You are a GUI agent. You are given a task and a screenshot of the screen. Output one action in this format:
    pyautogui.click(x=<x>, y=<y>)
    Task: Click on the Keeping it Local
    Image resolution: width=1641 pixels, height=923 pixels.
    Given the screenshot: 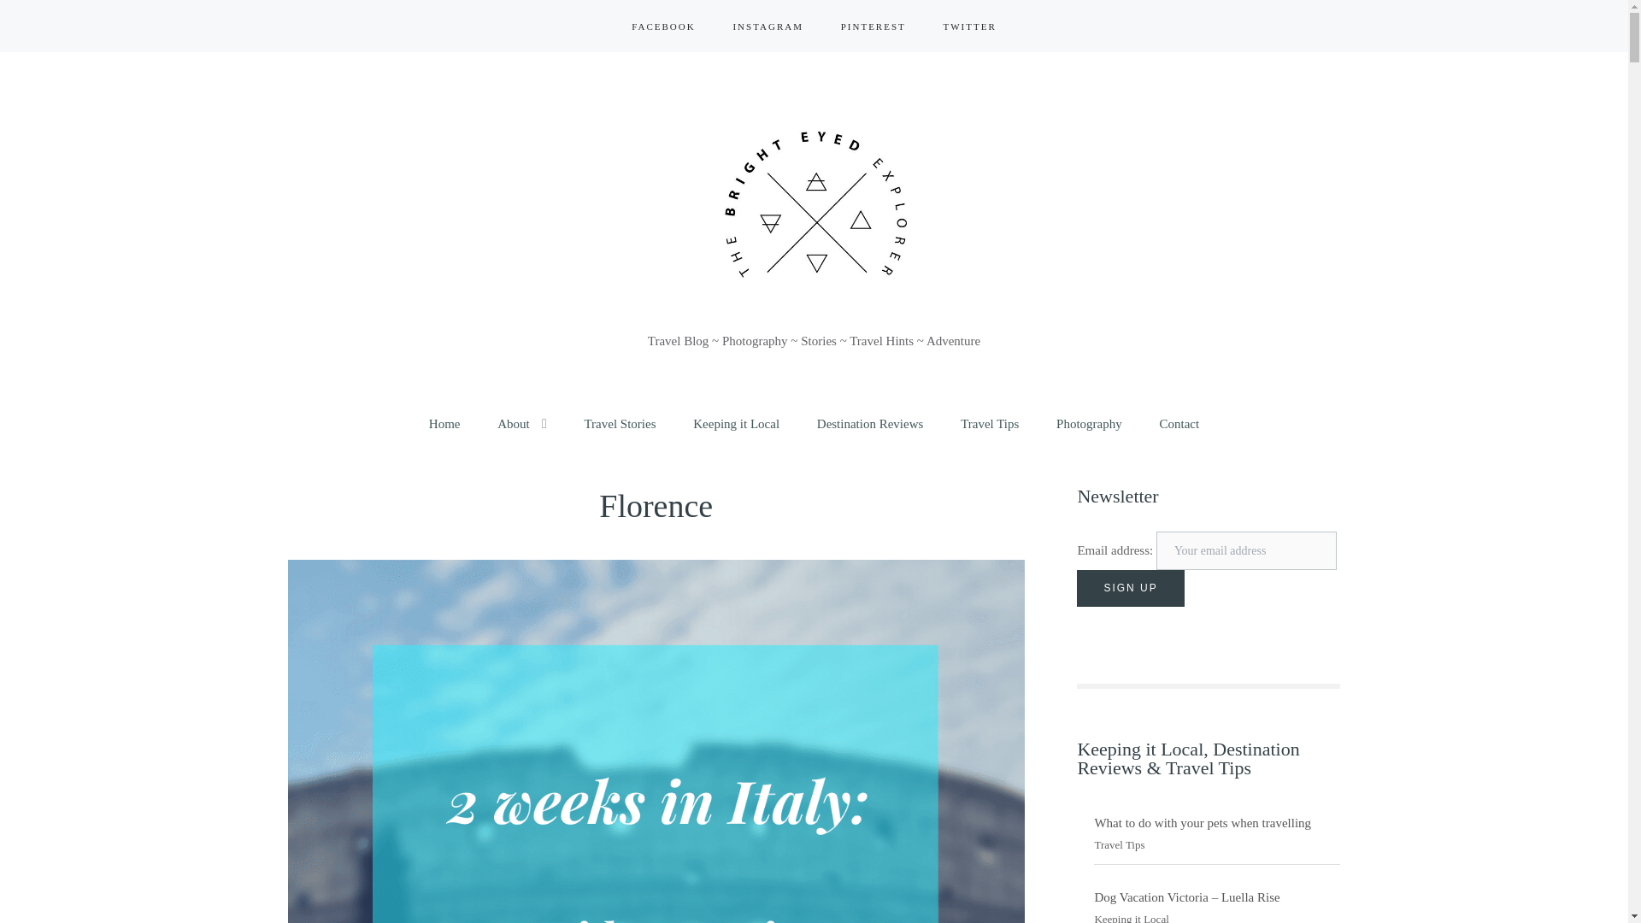 What is the action you would take?
    pyautogui.click(x=736, y=424)
    